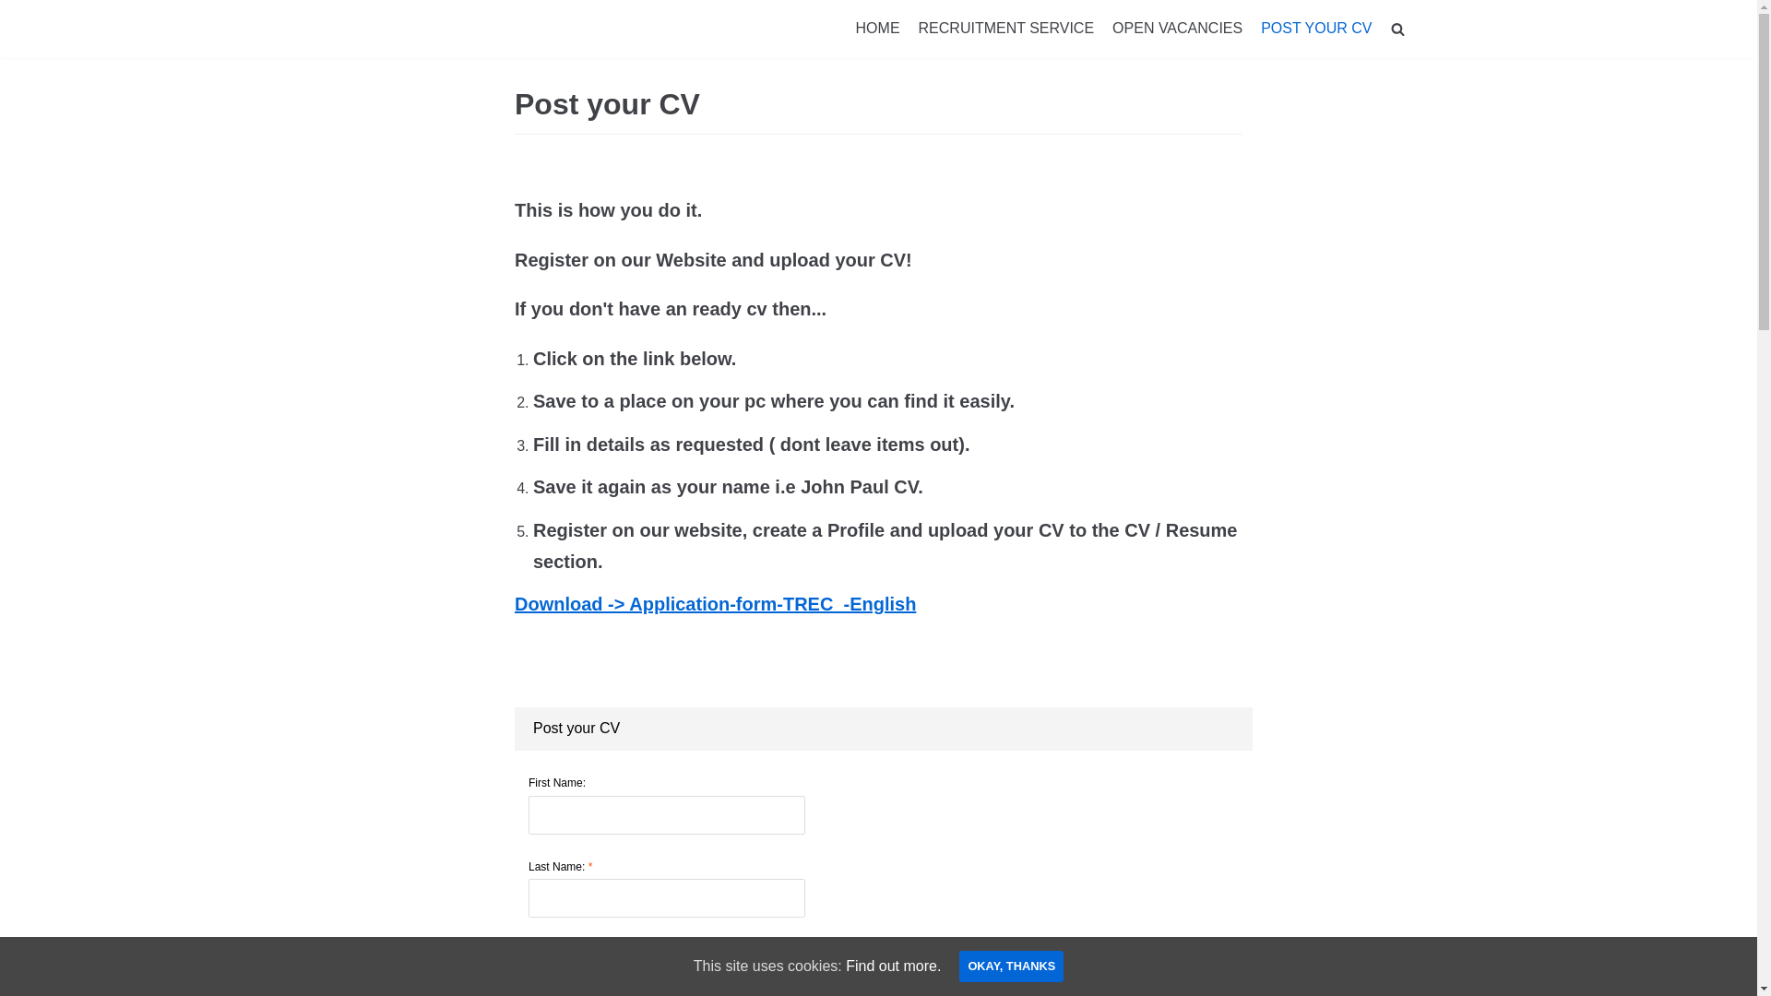 This screenshot has width=1771, height=996. I want to click on Search, so click(1365, 70).